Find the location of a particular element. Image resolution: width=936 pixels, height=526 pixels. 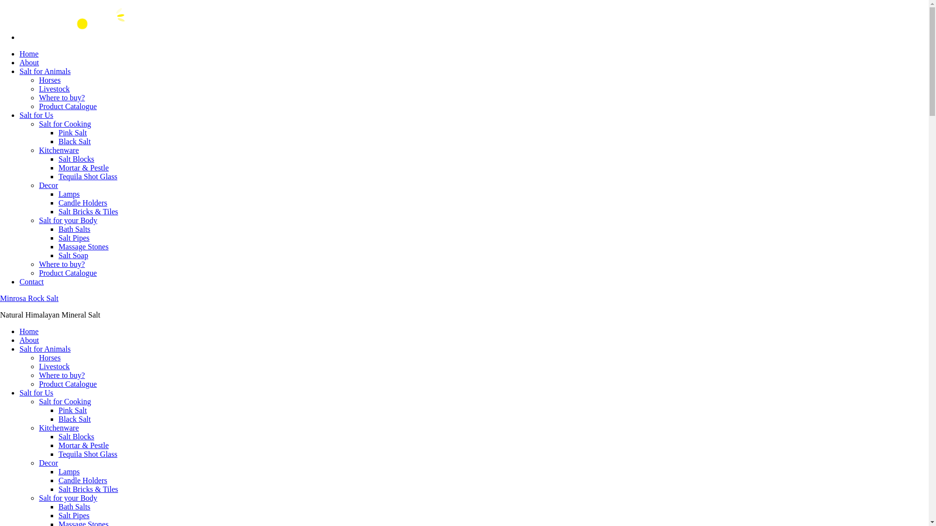

Salt for Us is located at coordinates (36, 393).